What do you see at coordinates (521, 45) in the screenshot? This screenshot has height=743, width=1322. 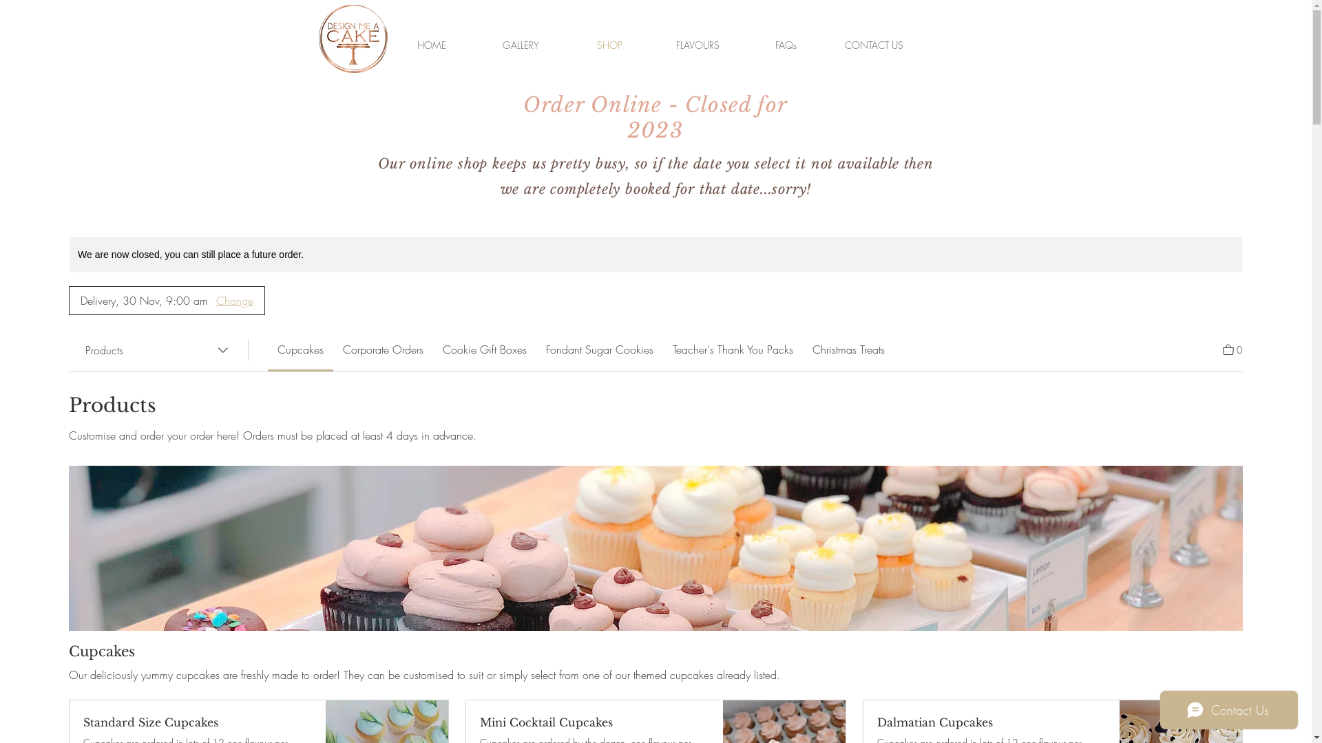 I see `GALLERY` at bounding box center [521, 45].